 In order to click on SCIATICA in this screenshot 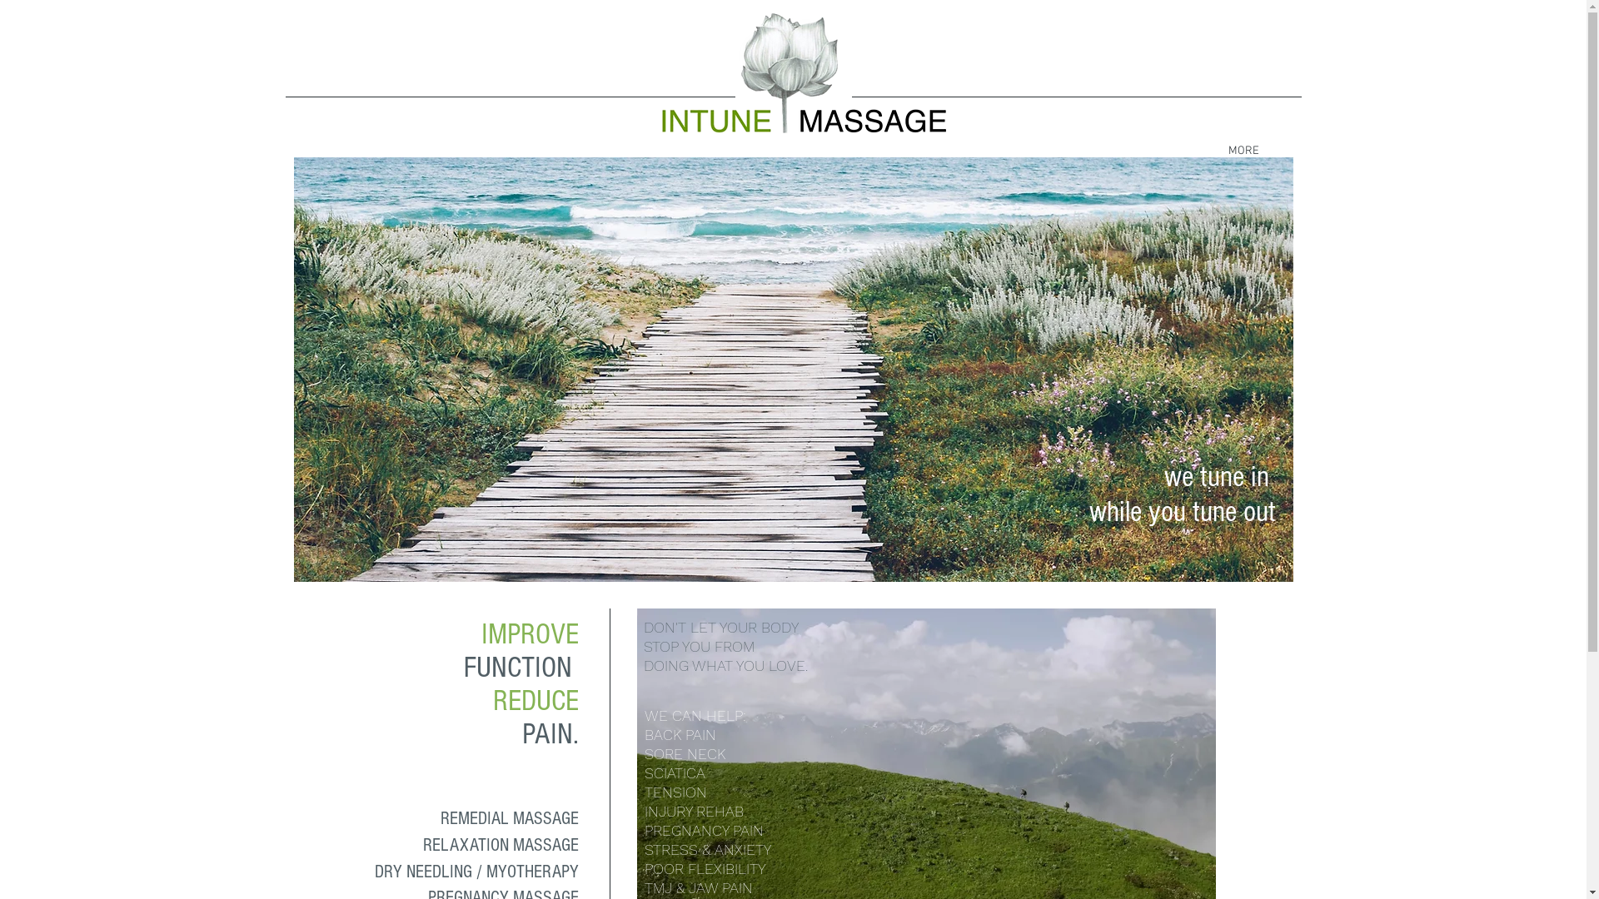, I will do `click(675, 772)`.